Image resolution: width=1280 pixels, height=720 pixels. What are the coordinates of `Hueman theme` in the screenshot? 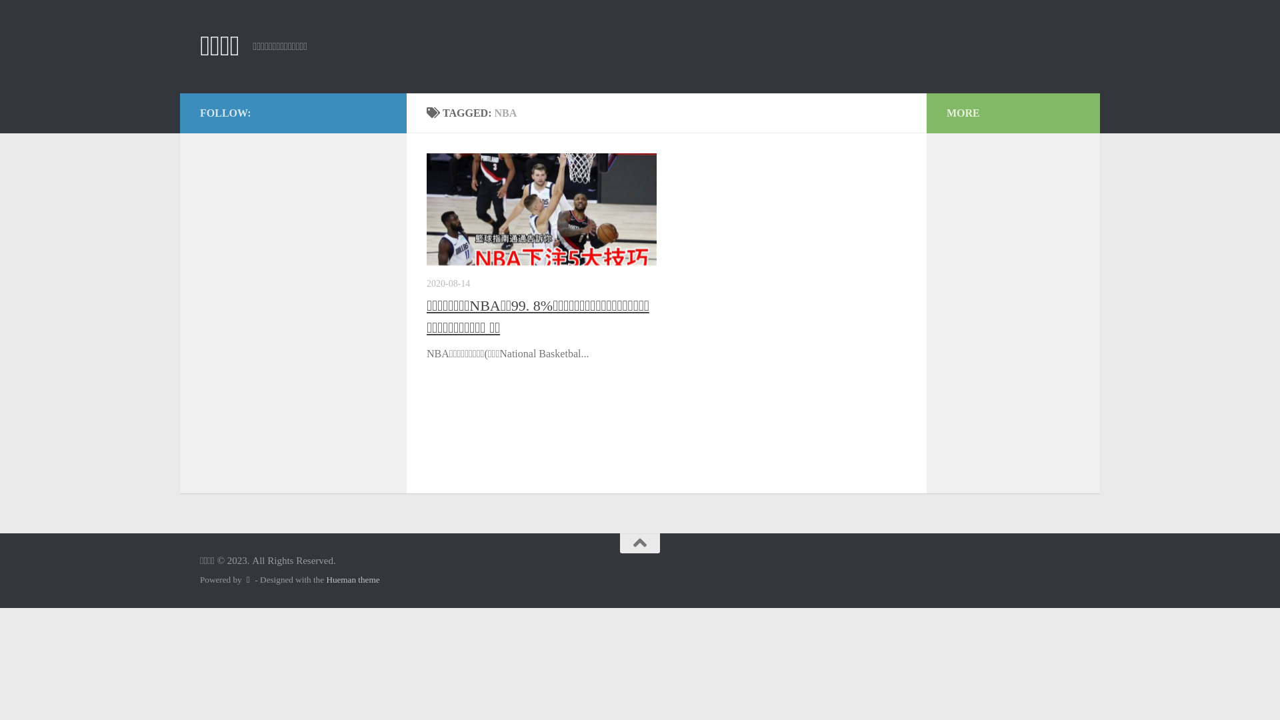 It's located at (353, 580).